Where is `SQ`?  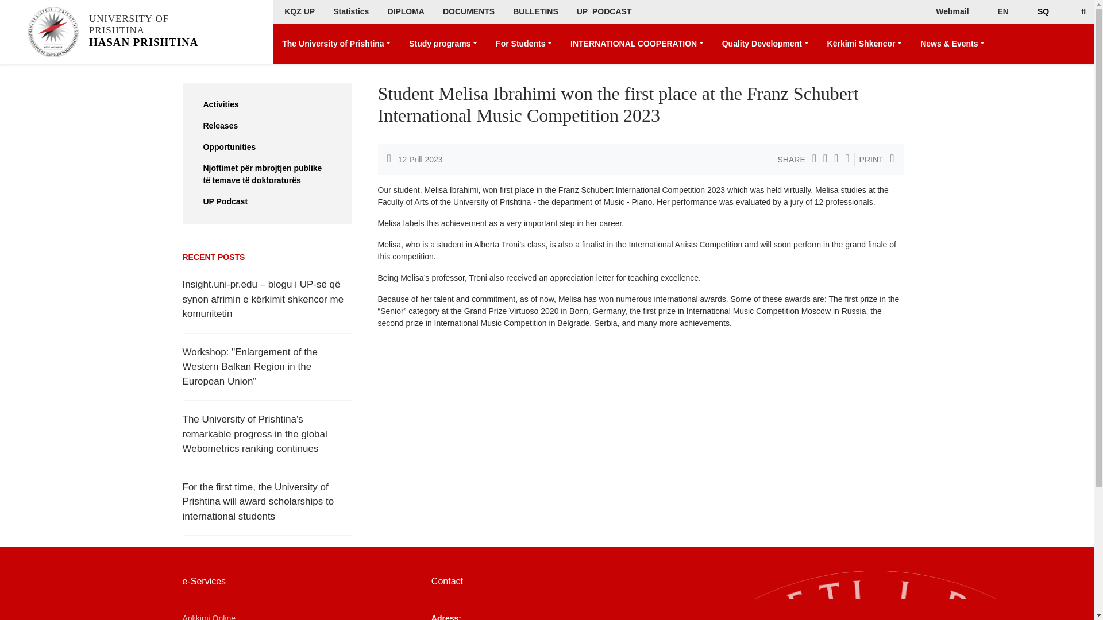 SQ is located at coordinates (1043, 11).